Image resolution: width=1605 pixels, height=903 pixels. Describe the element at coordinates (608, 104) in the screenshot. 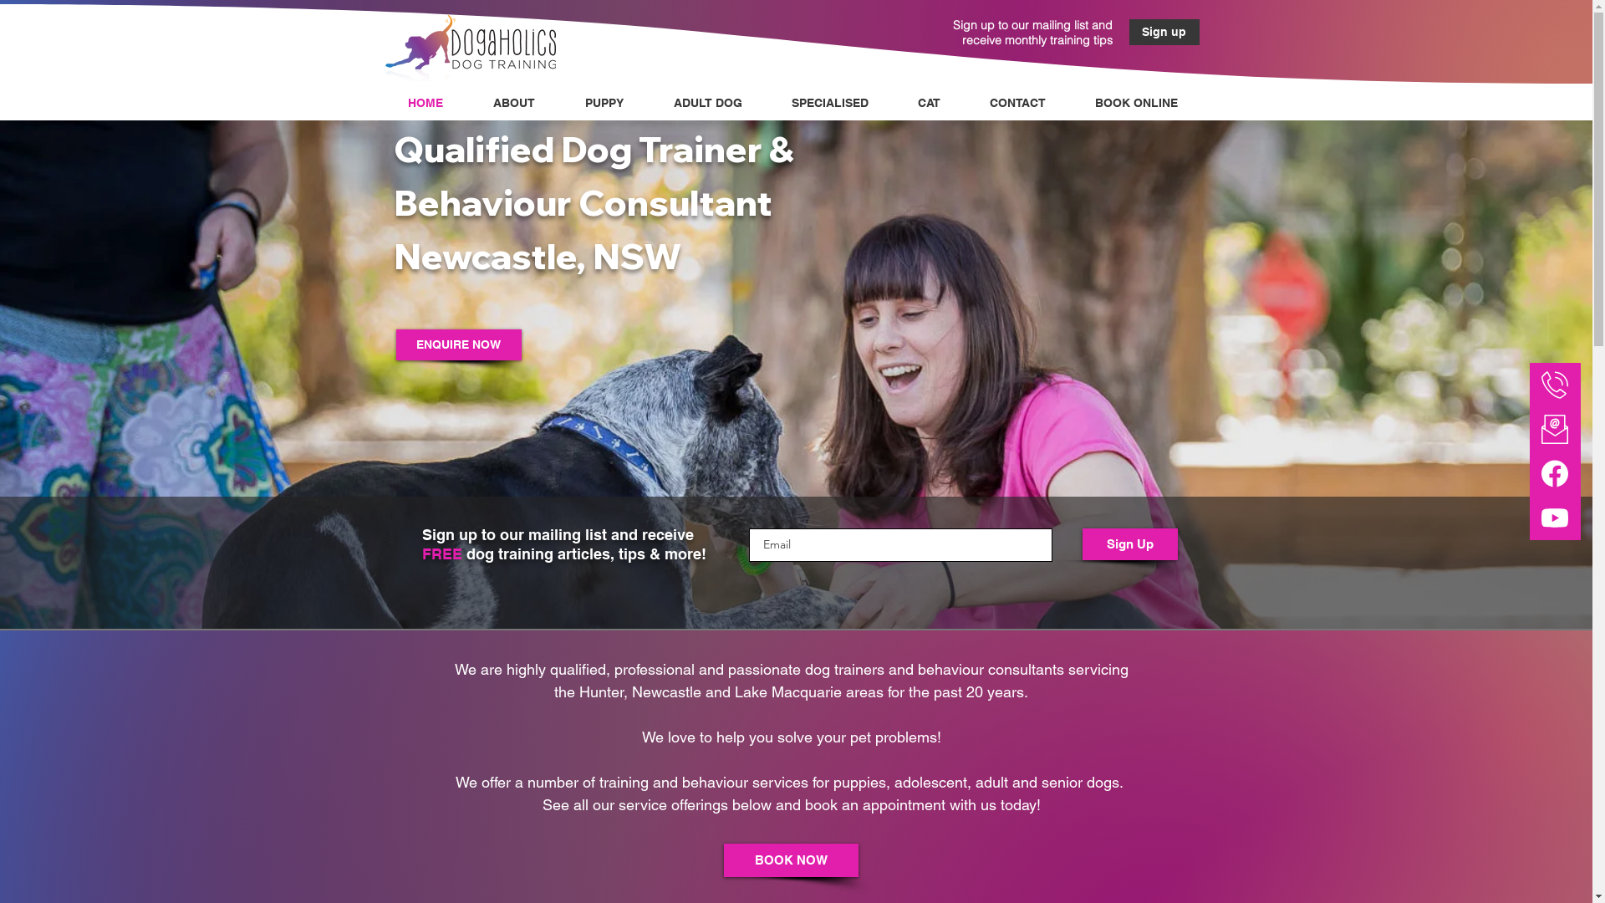

I see `PUPPY` at that location.